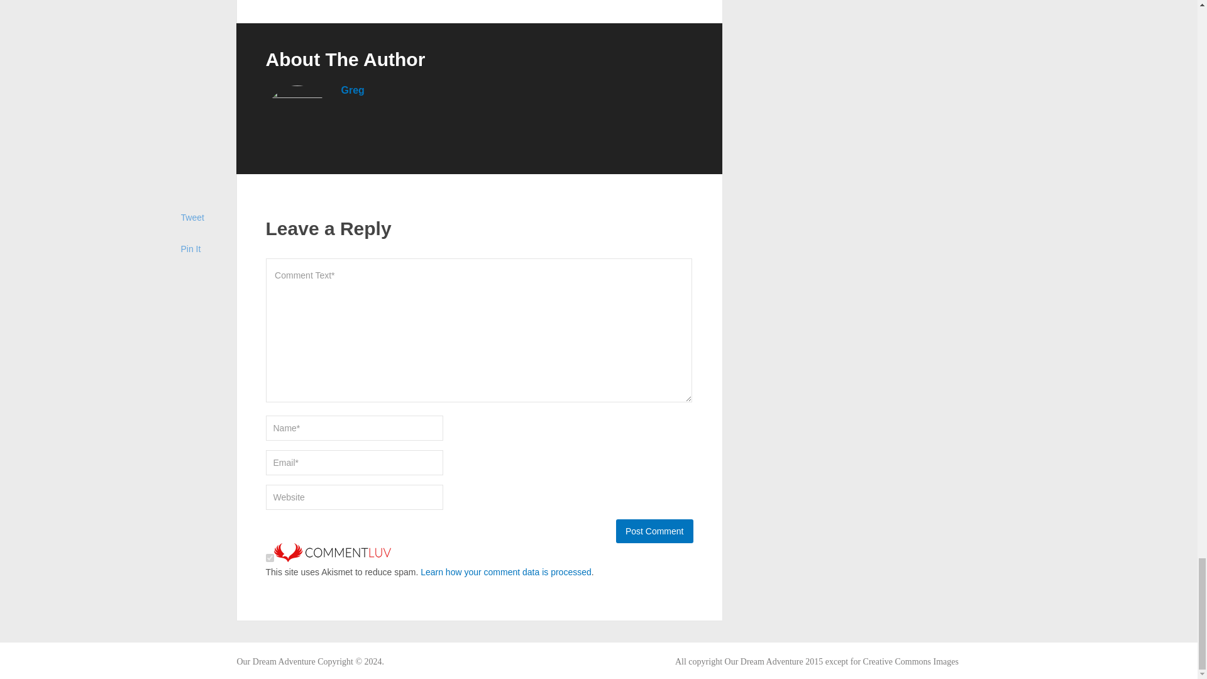 This screenshot has width=1207, height=679. What do you see at coordinates (269, 558) in the screenshot?
I see `on` at bounding box center [269, 558].